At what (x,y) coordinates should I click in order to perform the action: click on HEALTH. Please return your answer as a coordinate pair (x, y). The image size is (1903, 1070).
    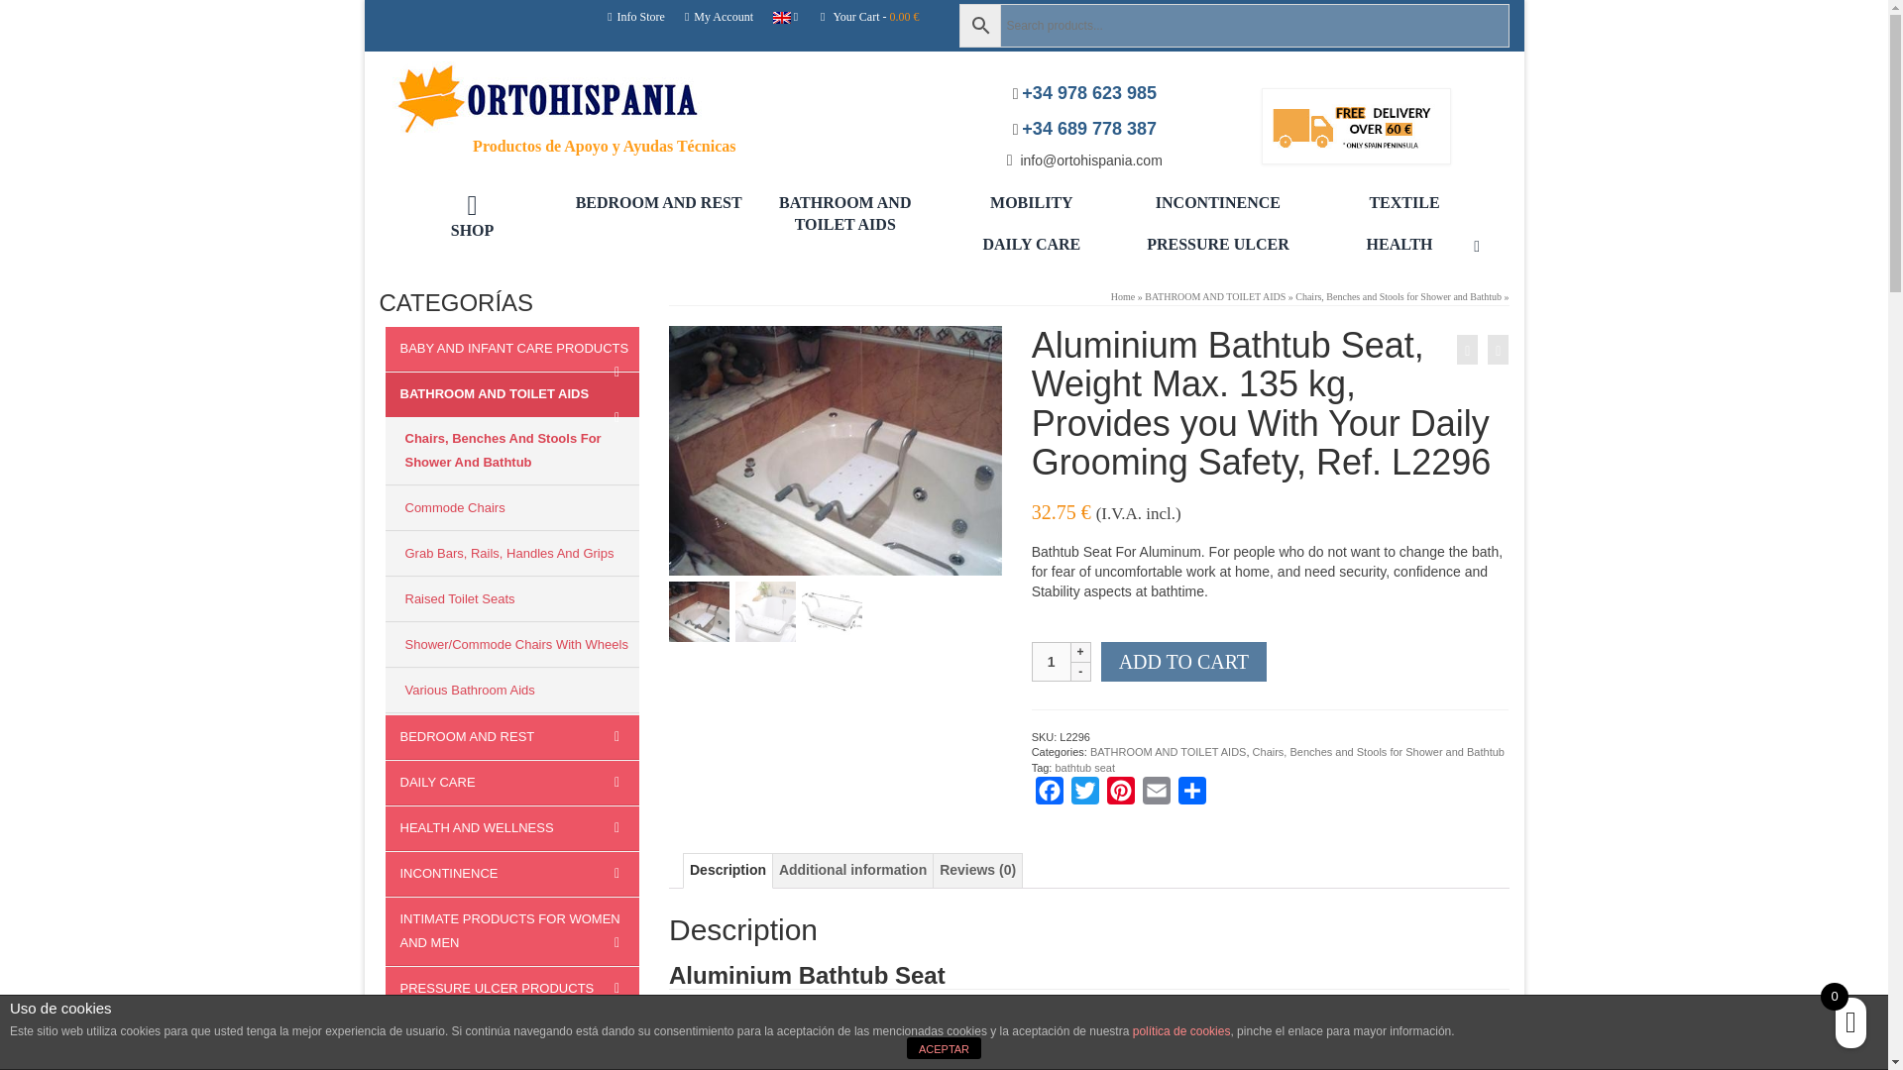
    Looking at the image, I should click on (1403, 244).